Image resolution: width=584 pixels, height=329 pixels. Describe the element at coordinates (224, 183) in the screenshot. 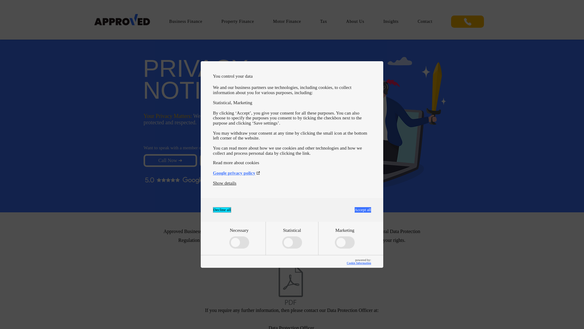

I see `Show details` at that location.